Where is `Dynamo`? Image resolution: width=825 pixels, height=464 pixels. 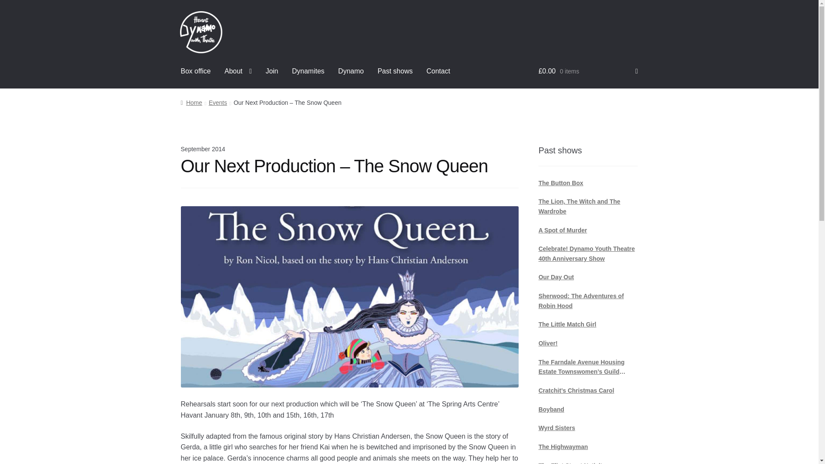 Dynamo is located at coordinates (351, 71).